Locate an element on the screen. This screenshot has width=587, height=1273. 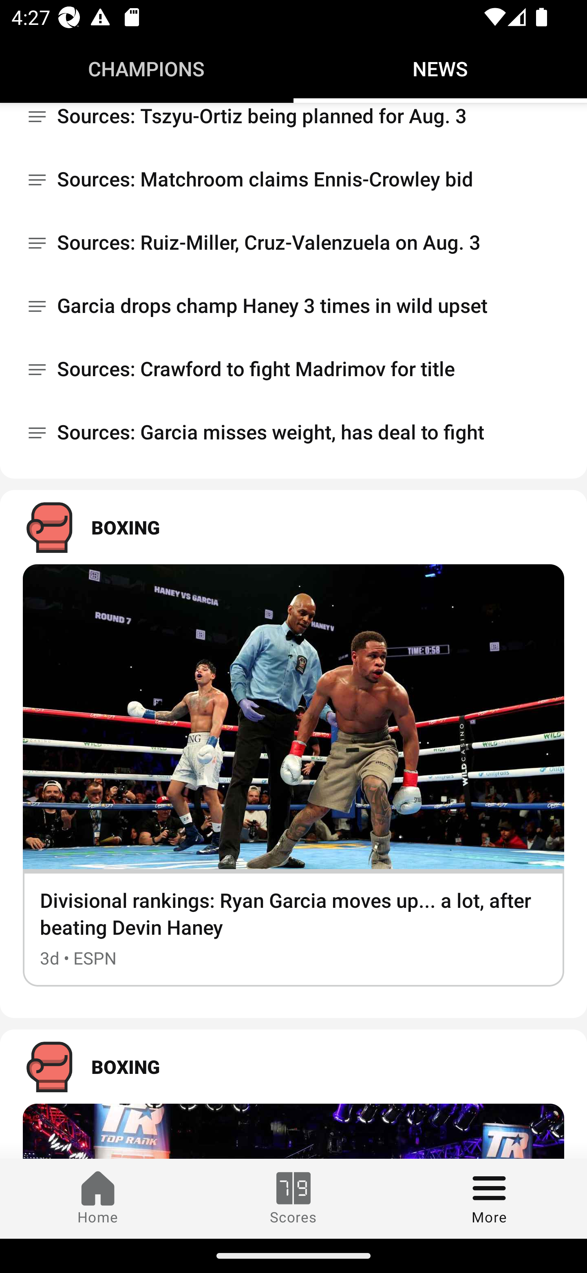
 Sources: Garcia misses weight, has deal to fight is located at coordinates (293, 432).